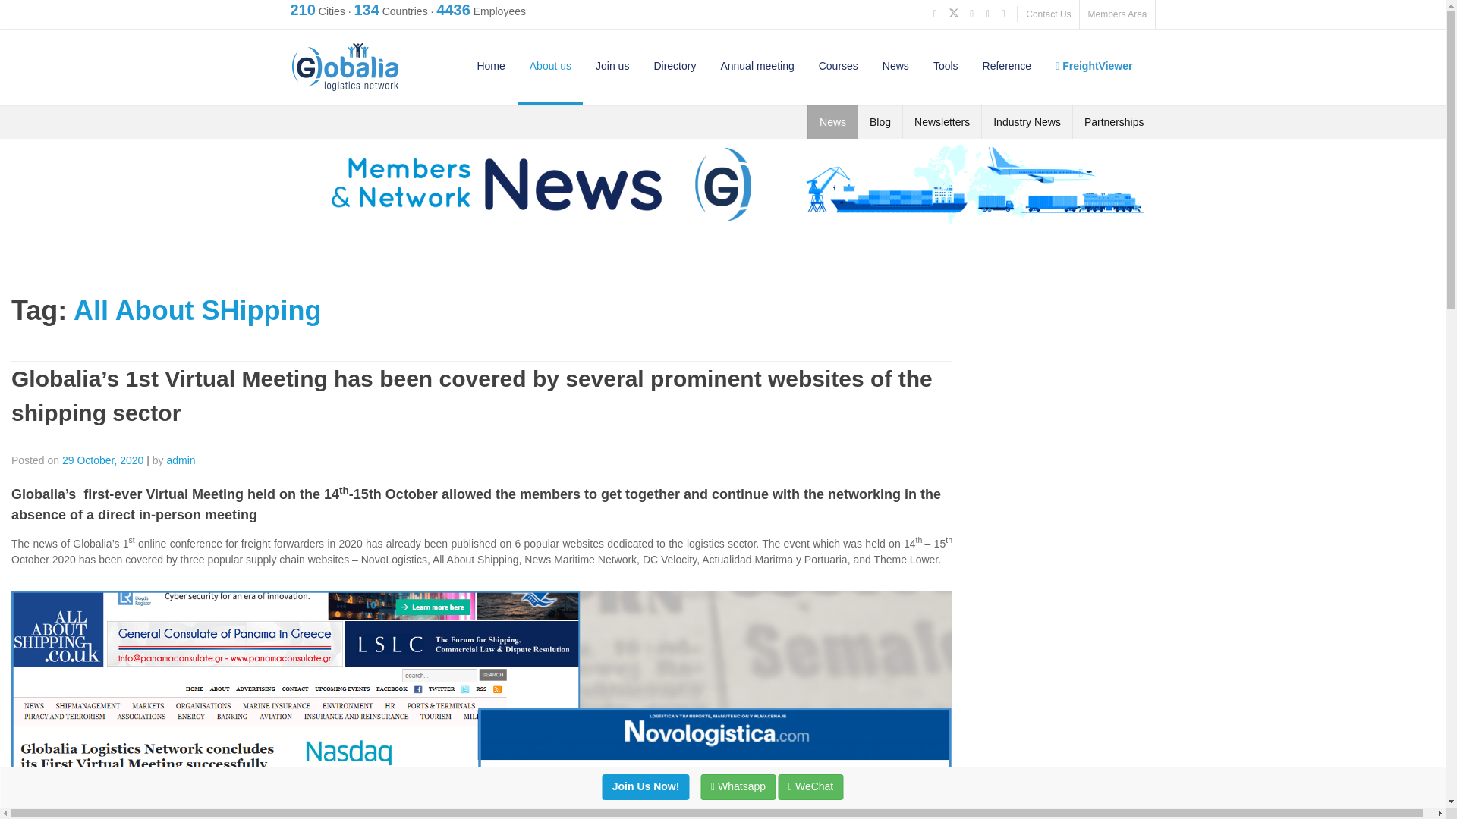 The image size is (1457, 819). What do you see at coordinates (1027, 121) in the screenshot?
I see `Industry News` at bounding box center [1027, 121].